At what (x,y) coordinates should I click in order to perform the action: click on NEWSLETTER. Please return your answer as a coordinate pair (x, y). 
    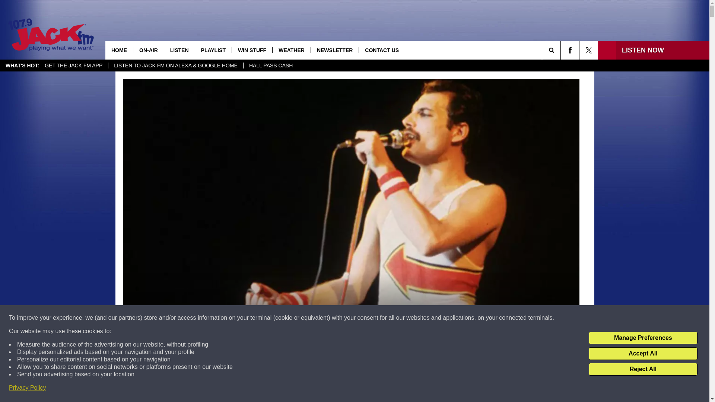
    Looking at the image, I should click on (334, 50).